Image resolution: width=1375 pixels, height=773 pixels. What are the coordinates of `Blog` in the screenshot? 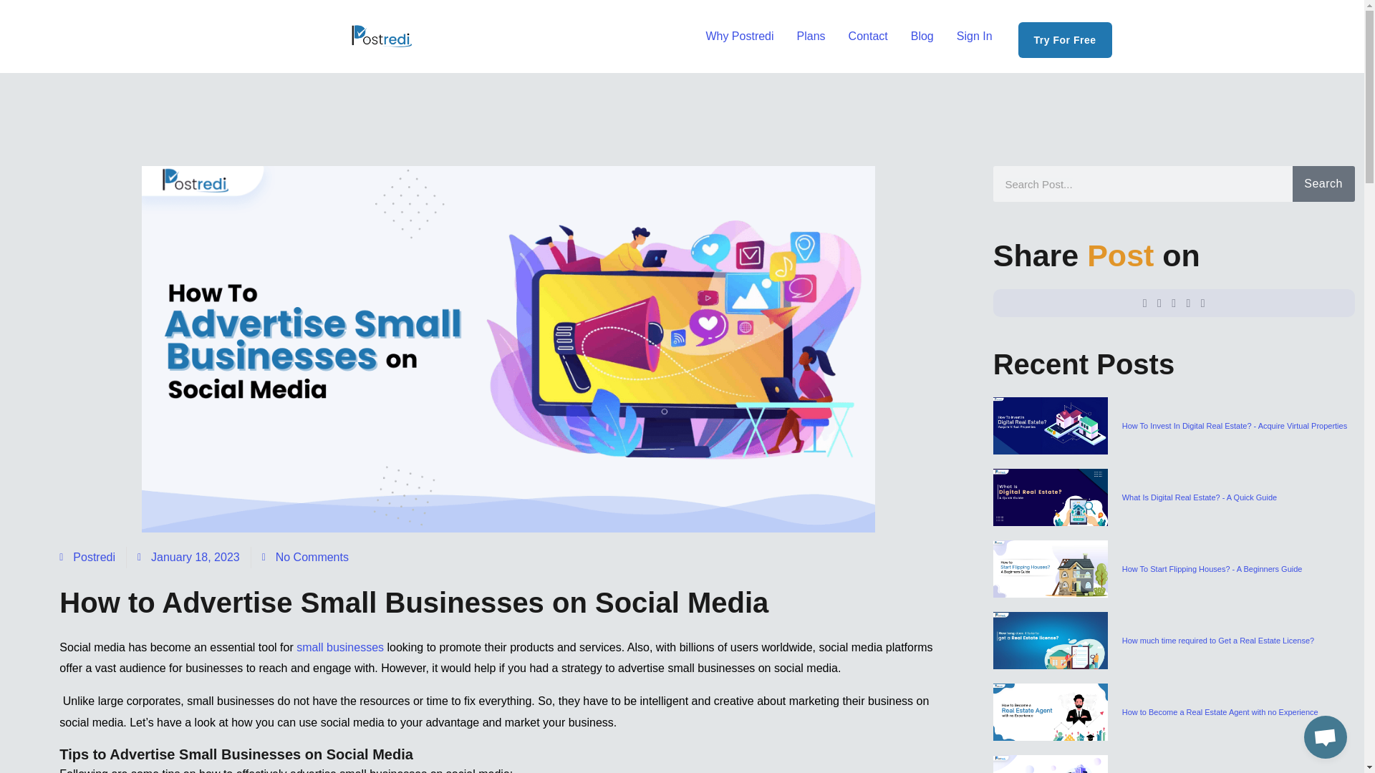 It's located at (922, 37).